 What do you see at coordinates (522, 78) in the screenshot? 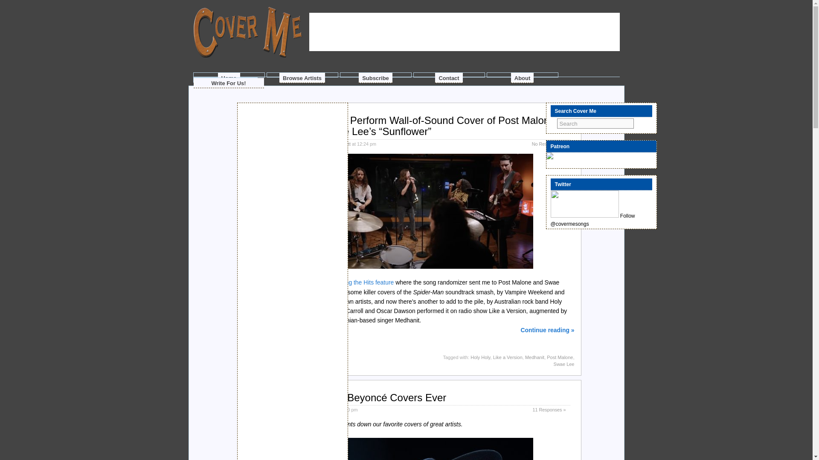
I see `About` at bounding box center [522, 78].